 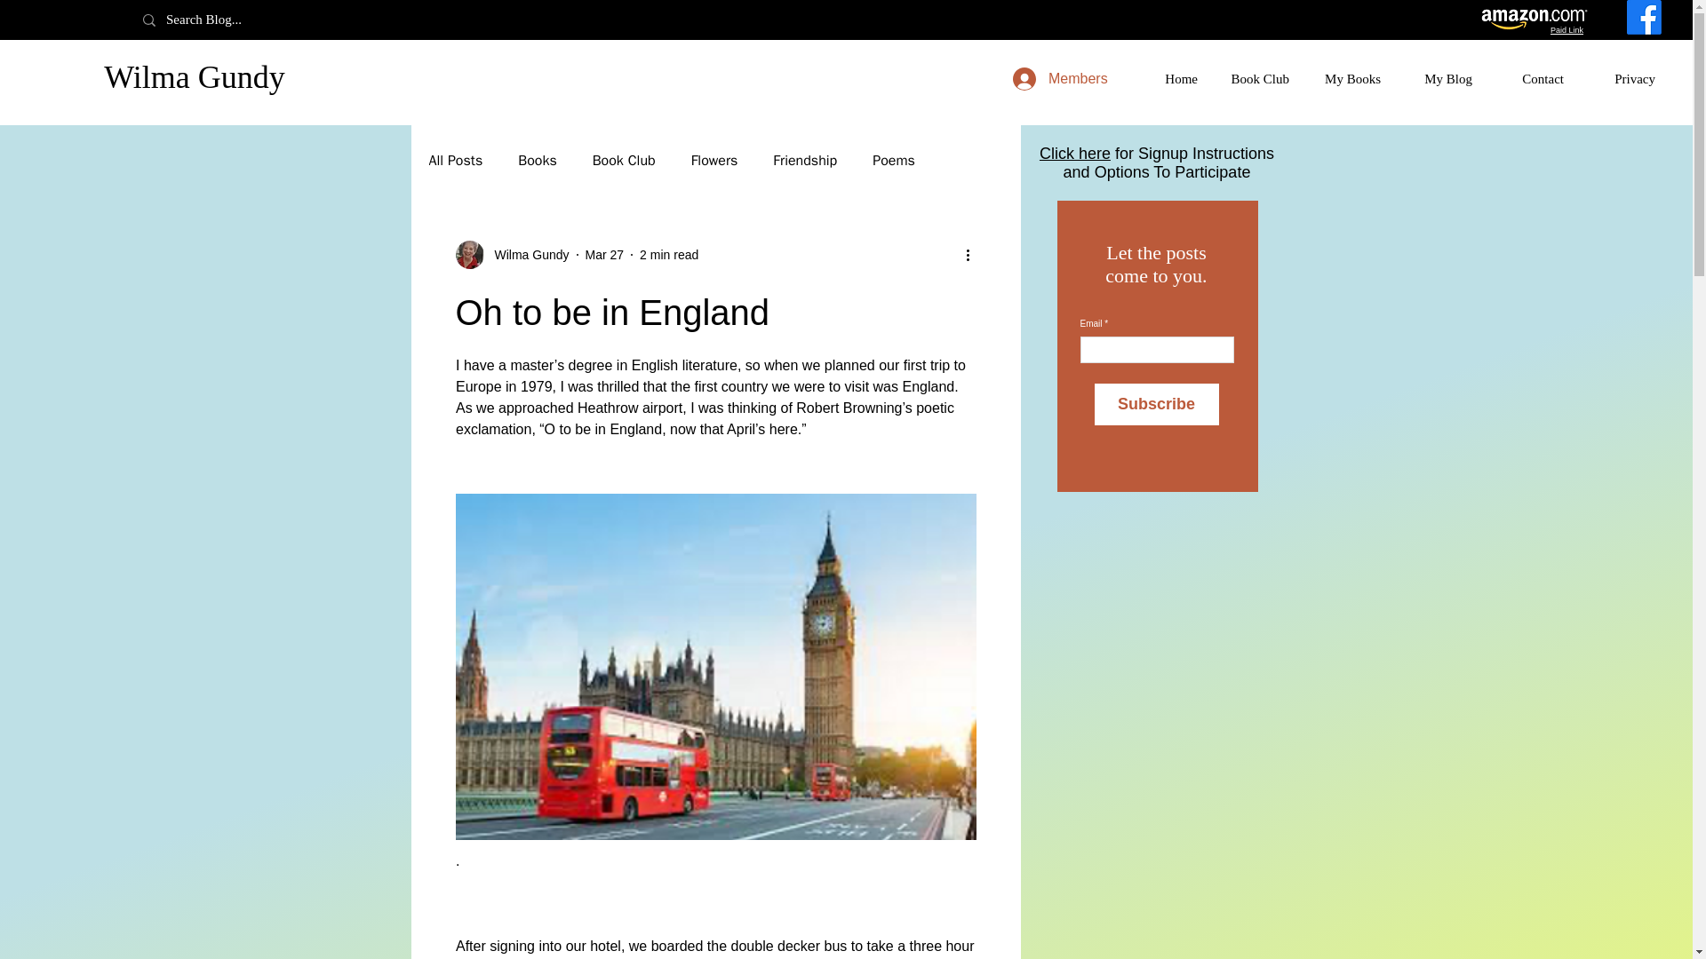 What do you see at coordinates (537, 160) in the screenshot?
I see `Books` at bounding box center [537, 160].